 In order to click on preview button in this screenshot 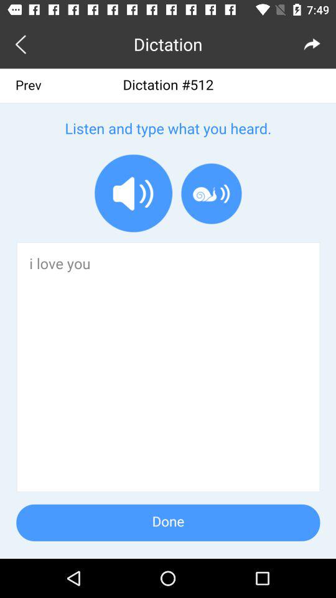, I will do `click(22, 44)`.